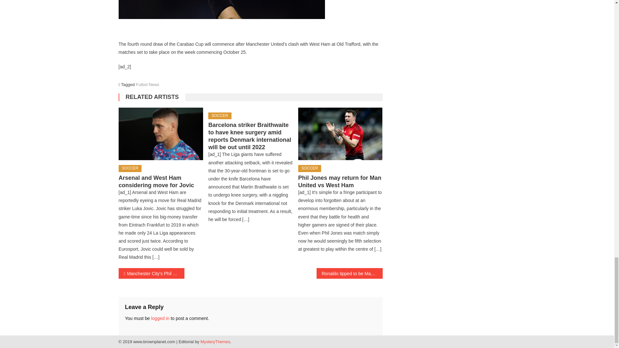  Describe the element at coordinates (340, 182) in the screenshot. I see `Phil Jones may return for Man United vs West Ham` at that location.